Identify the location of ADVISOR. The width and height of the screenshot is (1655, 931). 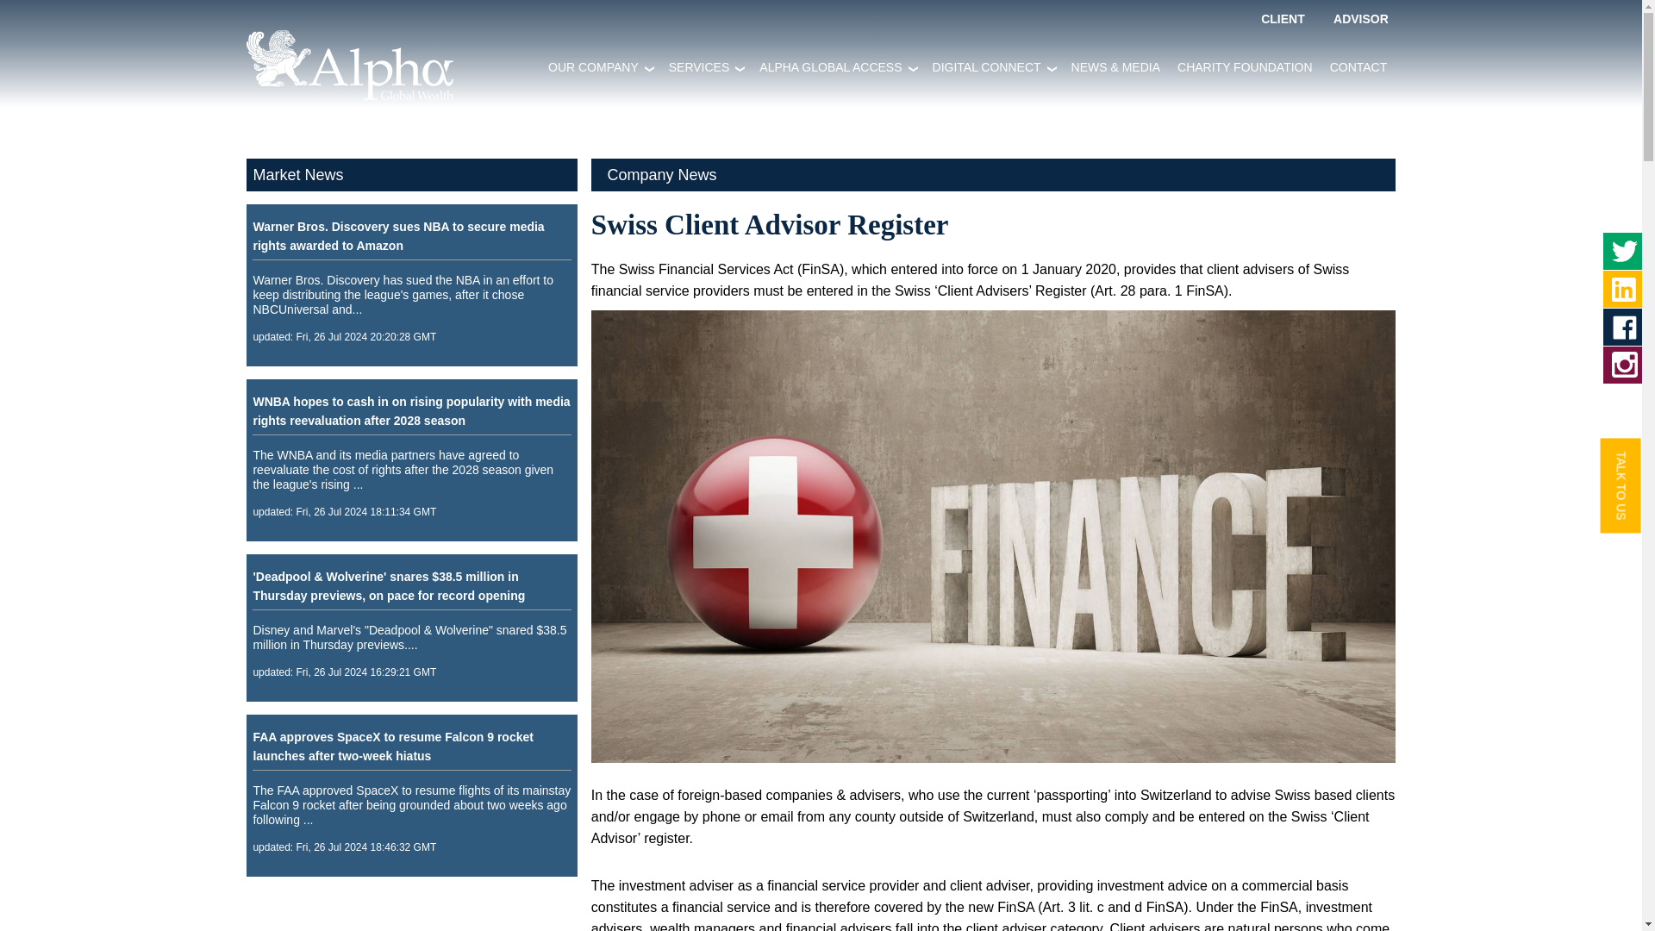
(1361, 19).